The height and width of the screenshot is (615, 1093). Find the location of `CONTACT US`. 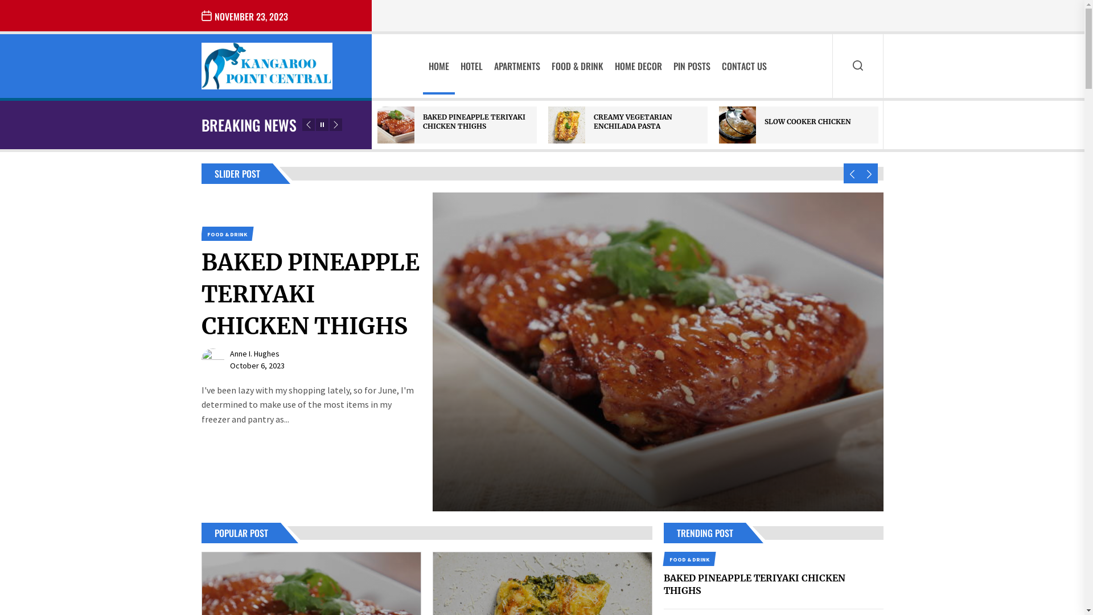

CONTACT US is located at coordinates (745, 66).